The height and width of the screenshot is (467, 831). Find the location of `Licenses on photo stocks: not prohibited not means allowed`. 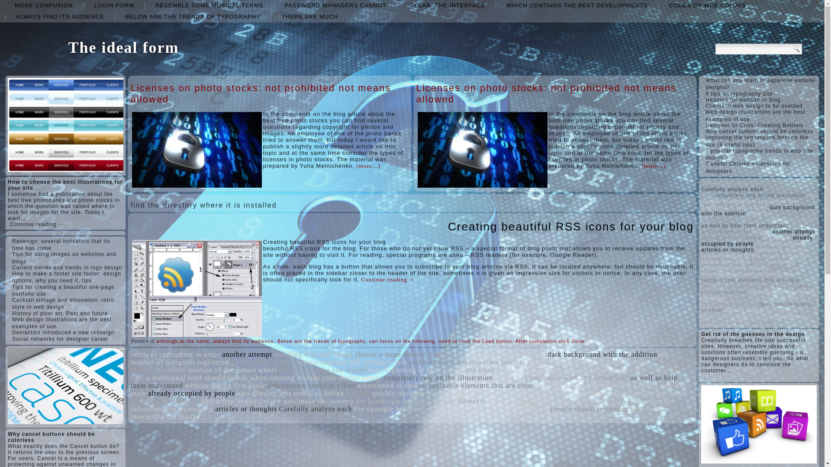

Licenses on photo stocks: not prohibited not means allowed is located at coordinates (261, 93).